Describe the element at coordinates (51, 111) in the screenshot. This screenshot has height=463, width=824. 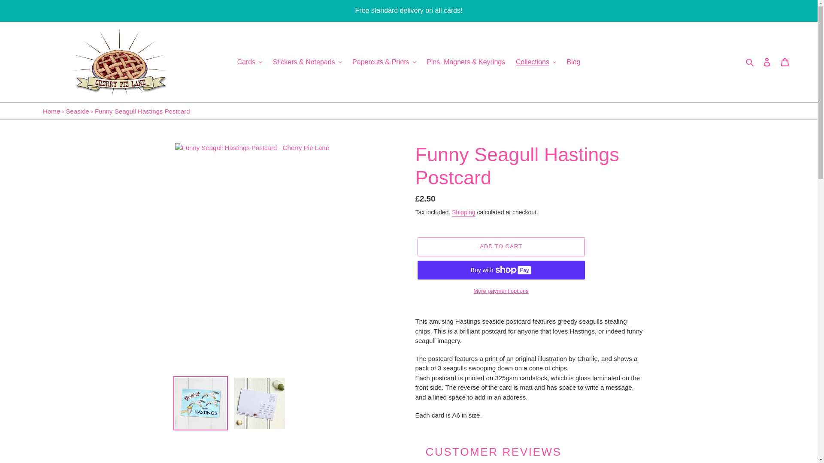
I see `Home` at that location.